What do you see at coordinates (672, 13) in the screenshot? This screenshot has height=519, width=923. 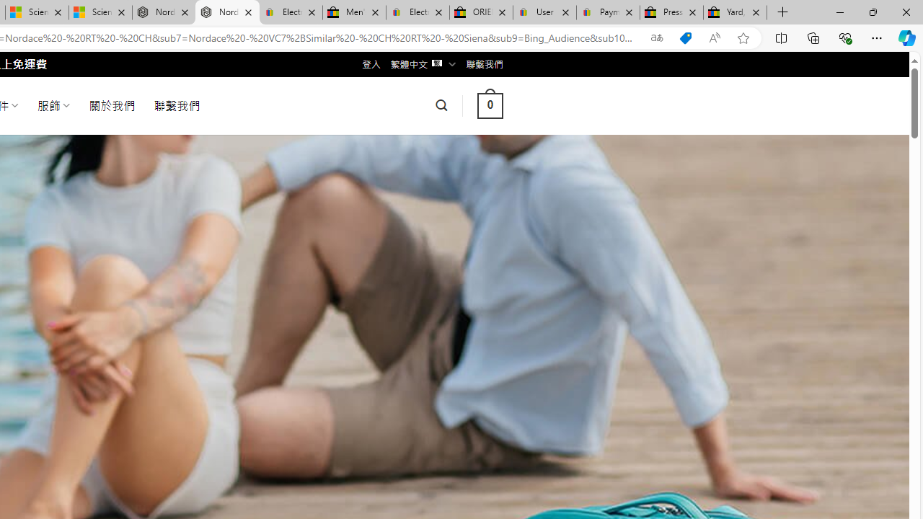 I see `Press Room - eBay Inc.` at bounding box center [672, 13].